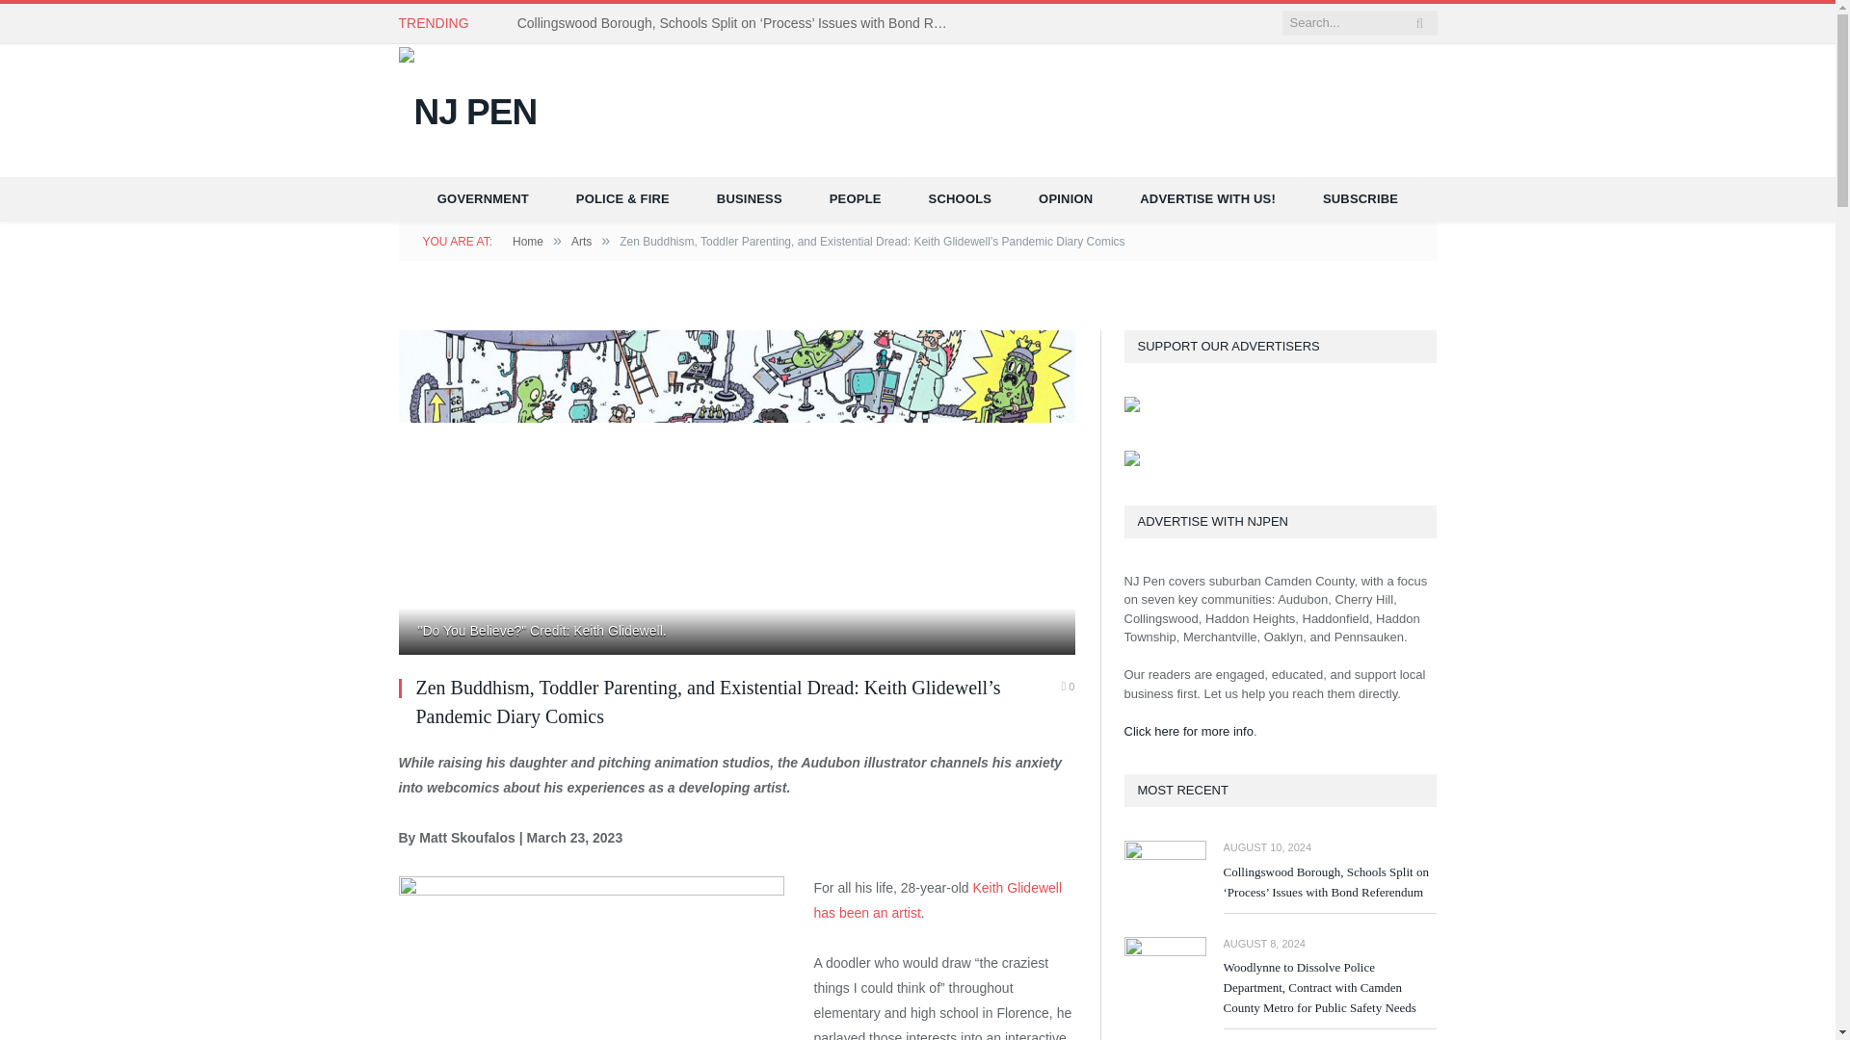 The height and width of the screenshot is (1040, 1850). I want to click on PEOPLE, so click(856, 198).